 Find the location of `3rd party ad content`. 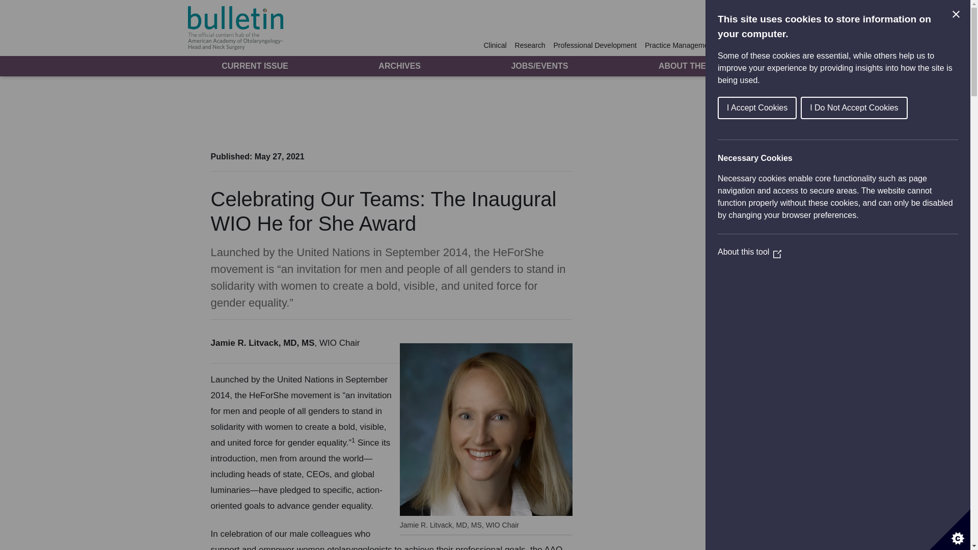

3rd party ad content is located at coordinates (484, 111).